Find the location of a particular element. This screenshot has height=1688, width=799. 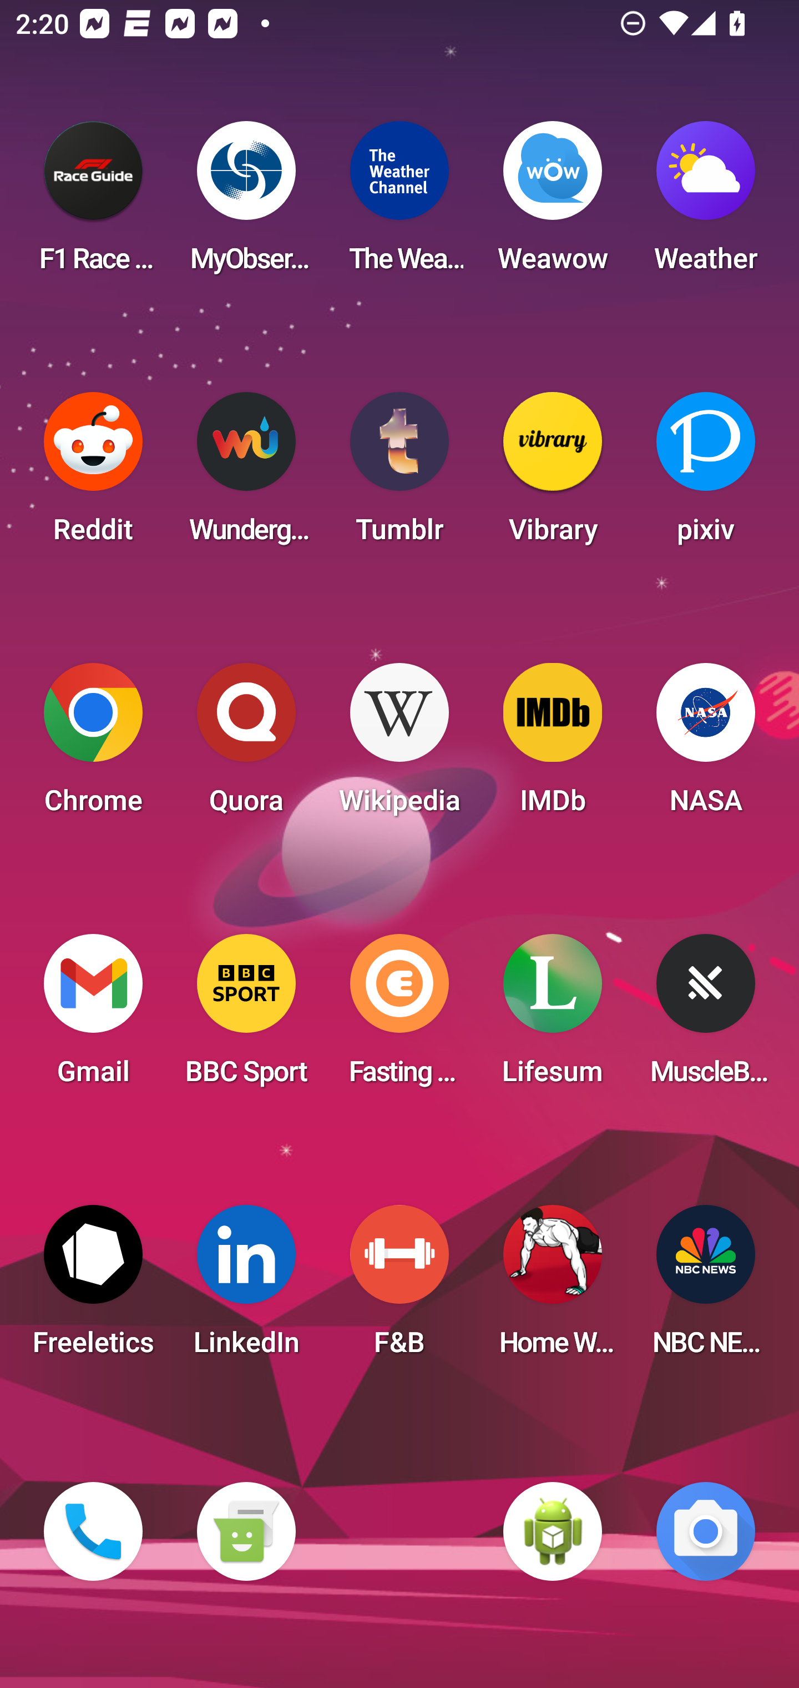

Home Workout is located at coordinates (553, 1287).